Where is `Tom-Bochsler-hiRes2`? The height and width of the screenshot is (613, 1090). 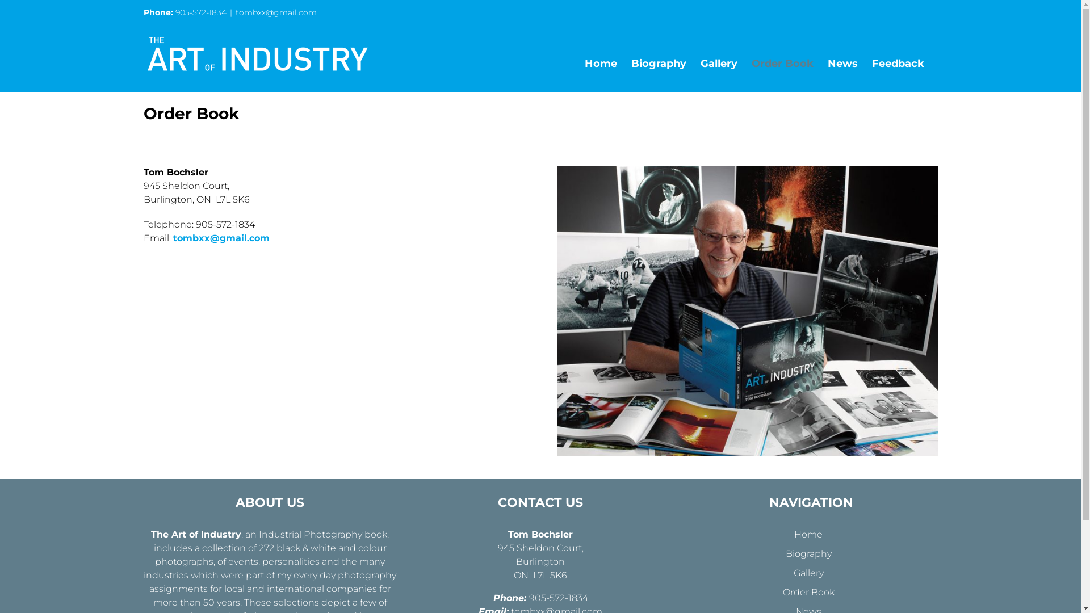 Tom-Bochsler-hiRes2 is located at coordinates (747, 311).